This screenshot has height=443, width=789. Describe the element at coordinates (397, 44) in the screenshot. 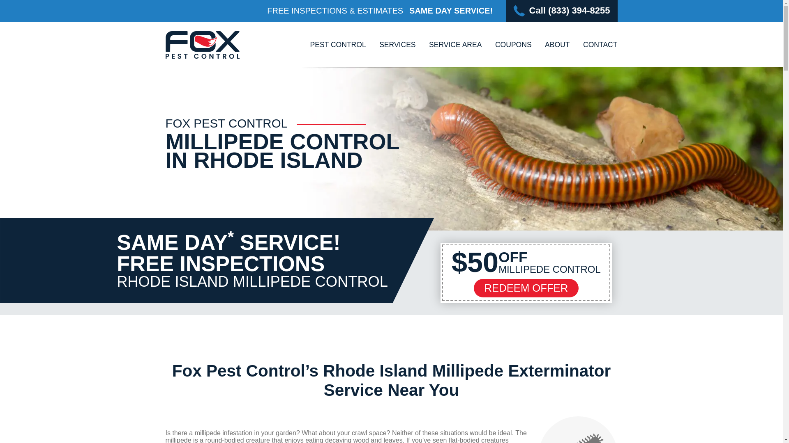

I see `SERVICES` at that location.